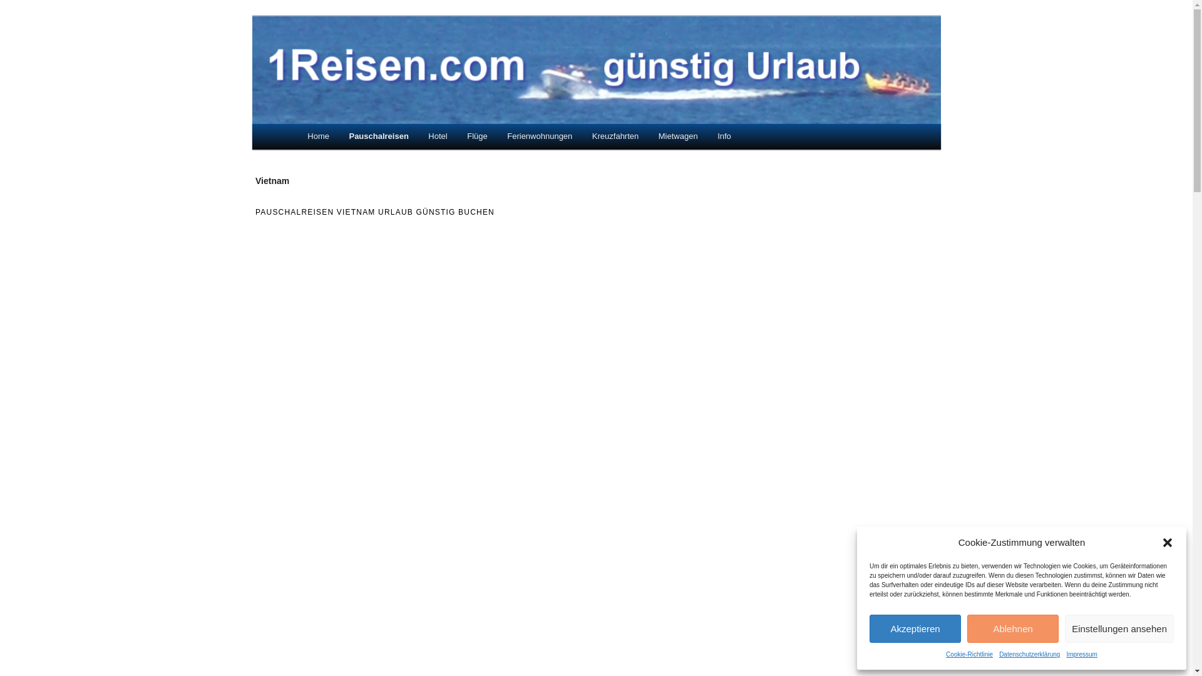 This screenshot has height=676, width=1202. I want to click on Akzeptieren, so click(915, 628).